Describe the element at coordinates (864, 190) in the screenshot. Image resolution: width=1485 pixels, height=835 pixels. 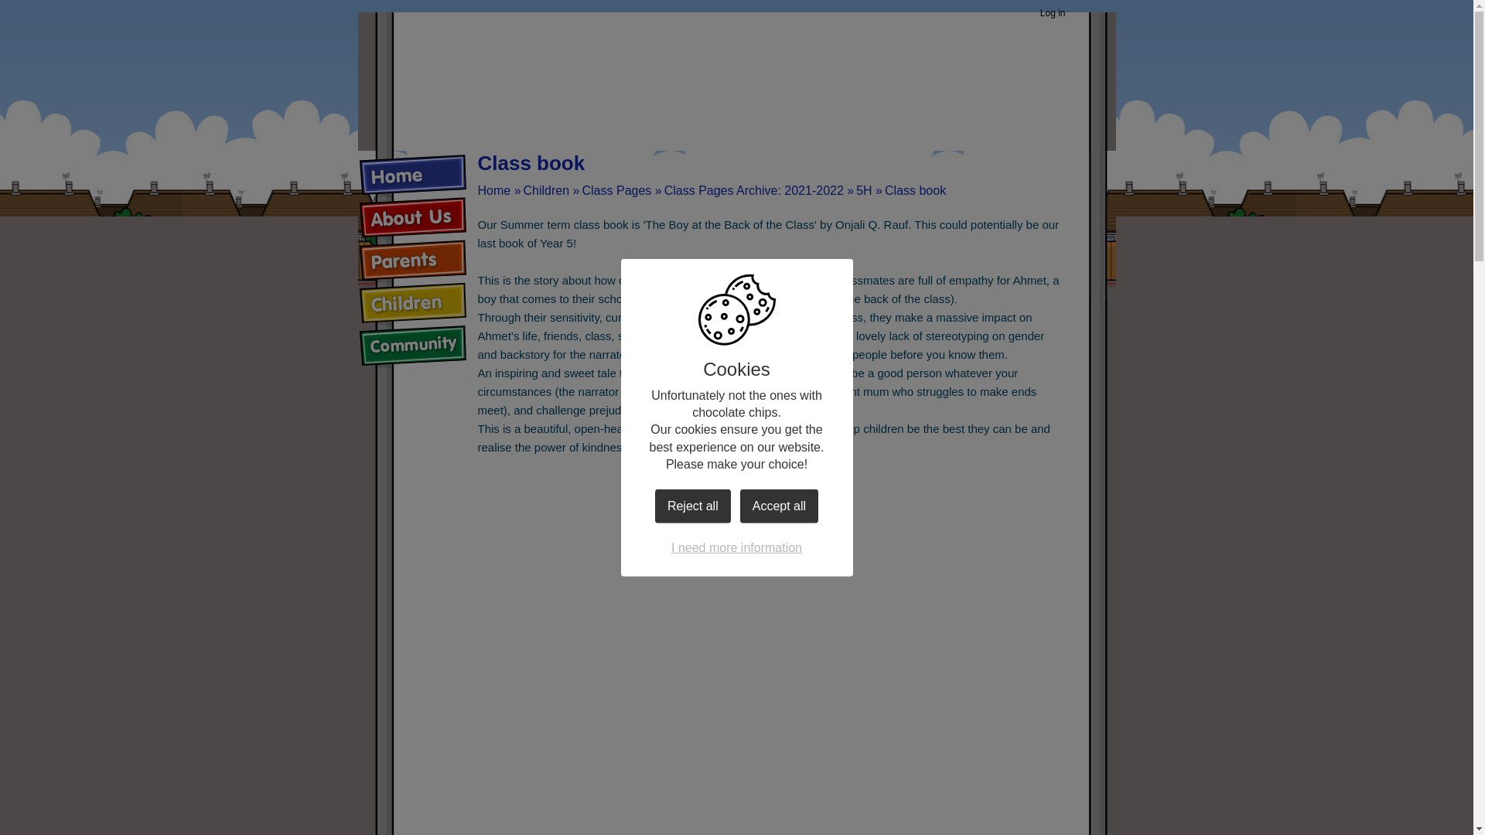
I see `5H` at that location.